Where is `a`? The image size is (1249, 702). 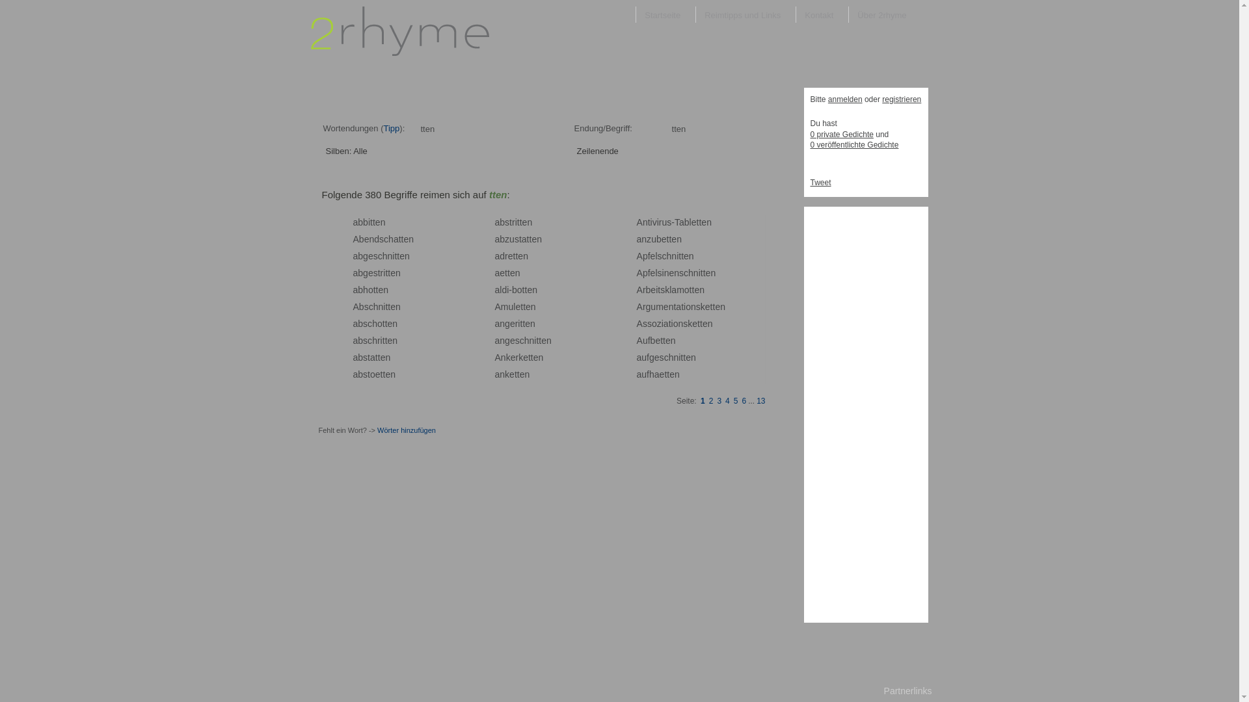
a is located at coordinates (666, 324).